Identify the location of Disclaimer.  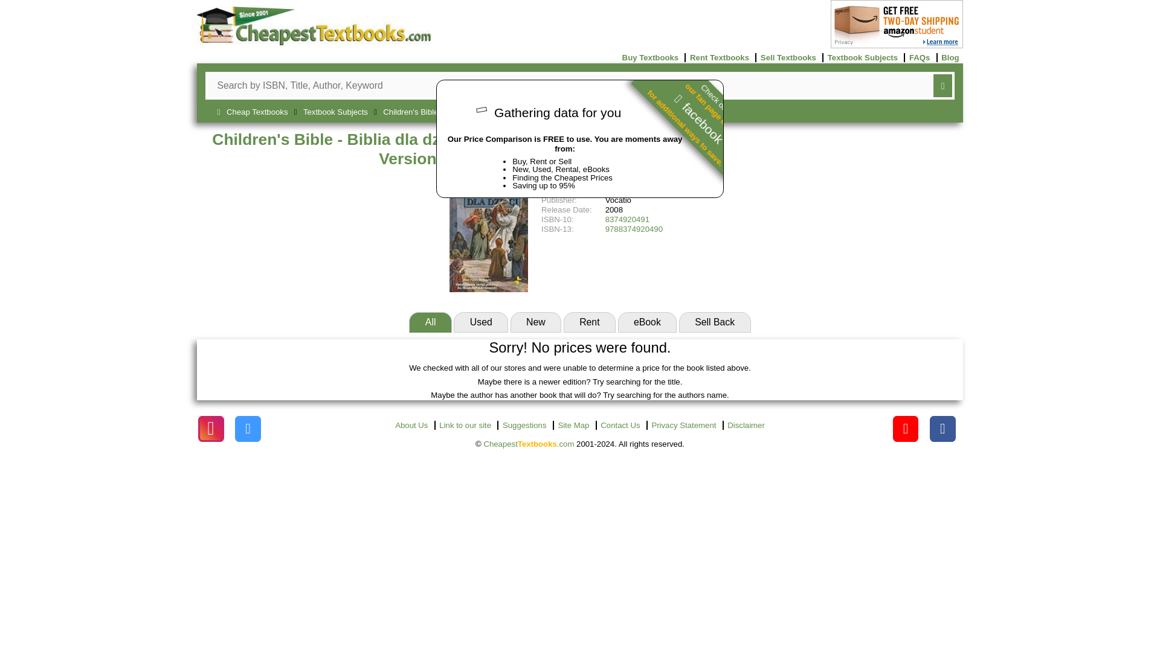
(746, 425).